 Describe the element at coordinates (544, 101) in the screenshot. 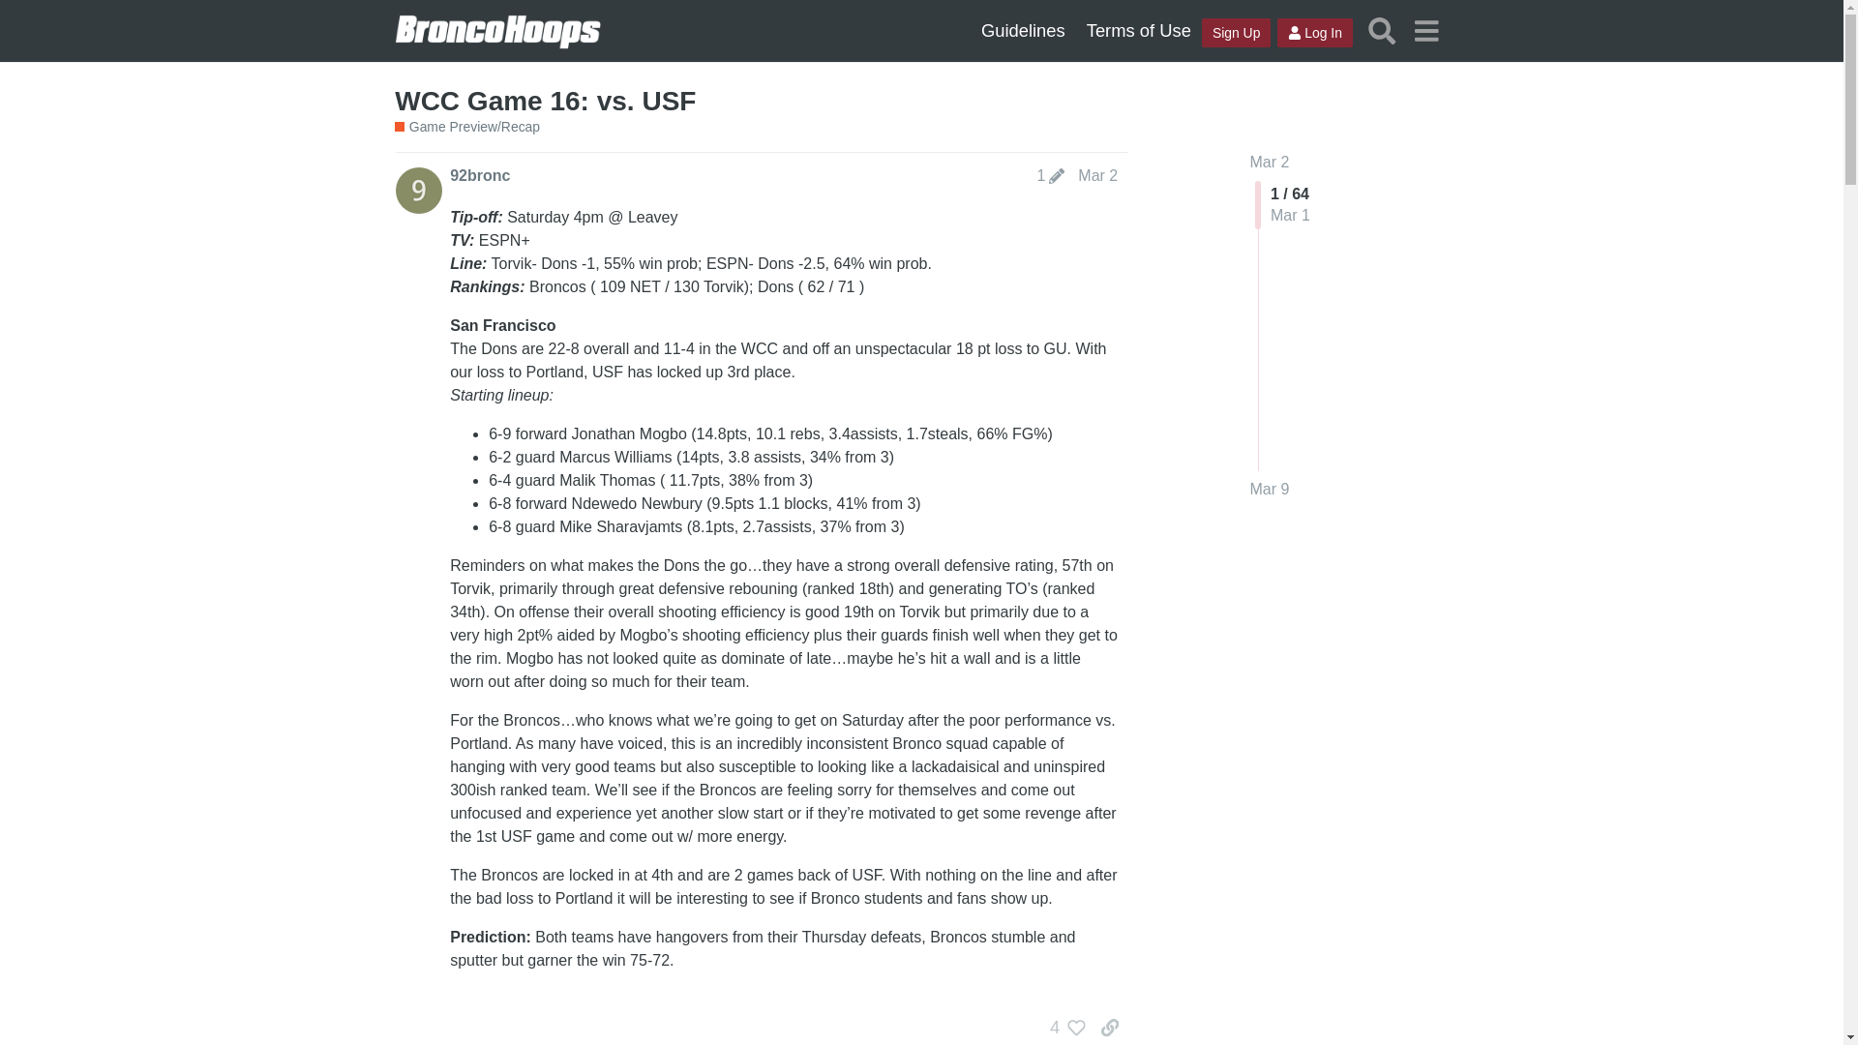

I see `WCC Game 16: vs. USF` at that location.